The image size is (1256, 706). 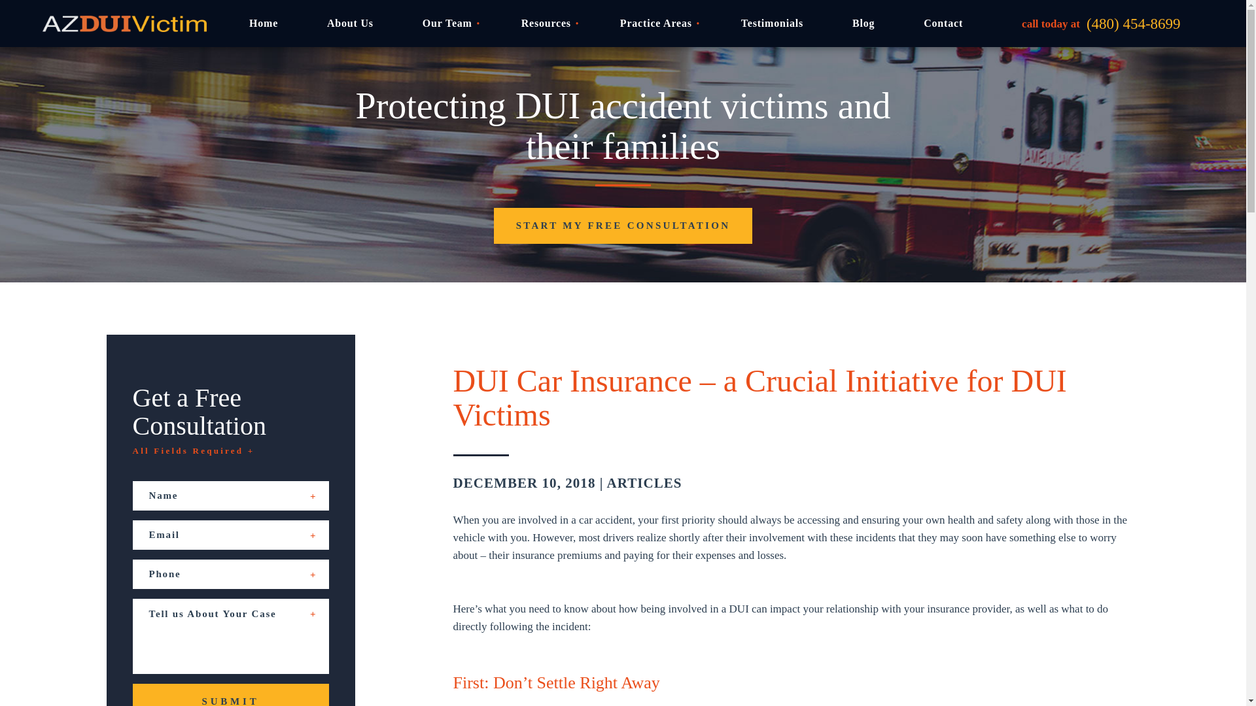 What do you see at coordinates (623, 225) in the screenshot?
I see `START MY FREE CONSULTATION` at bounding box center [623, 225].